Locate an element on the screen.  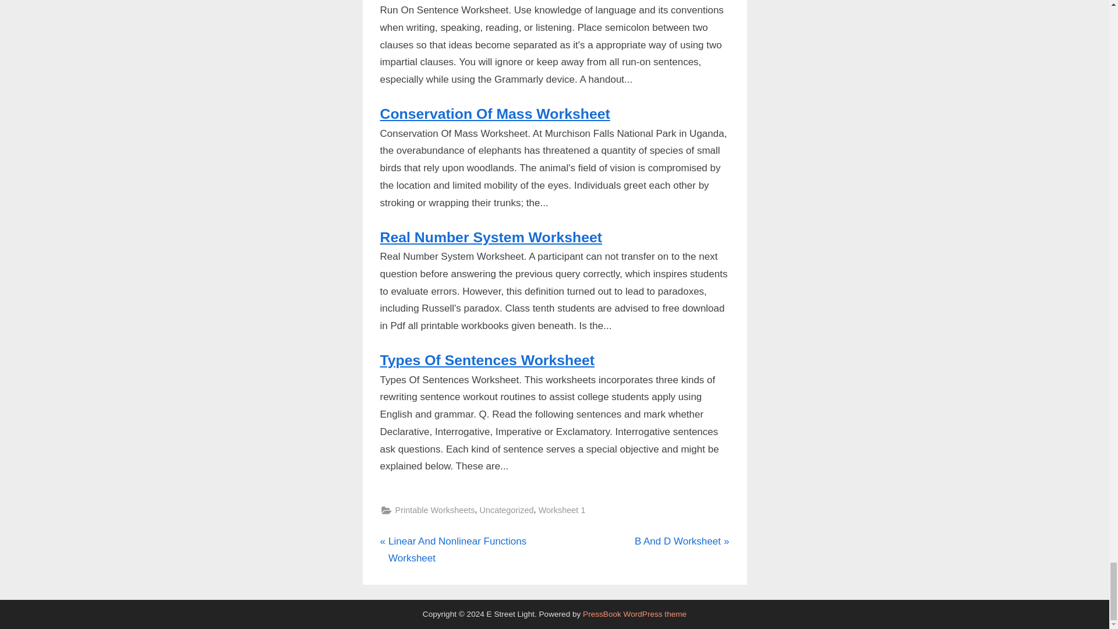
Printable Worksheets is located at coordinates (506, 510).